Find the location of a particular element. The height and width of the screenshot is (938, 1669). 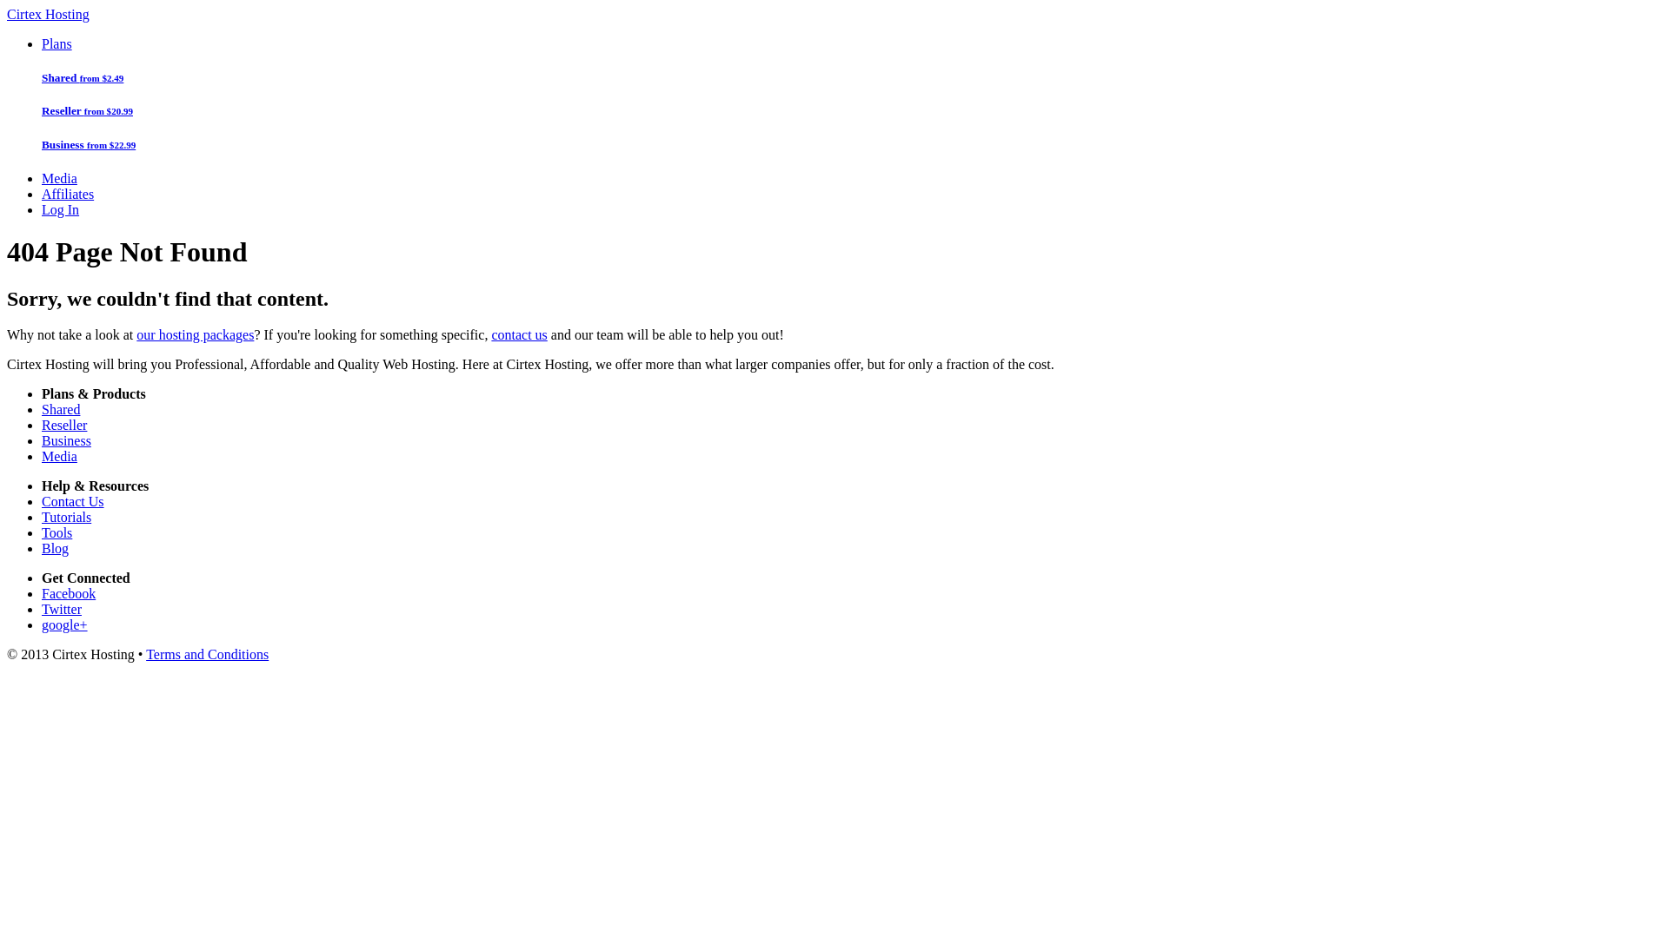

Cirtex Hosting is located at coordinates (49, 14).